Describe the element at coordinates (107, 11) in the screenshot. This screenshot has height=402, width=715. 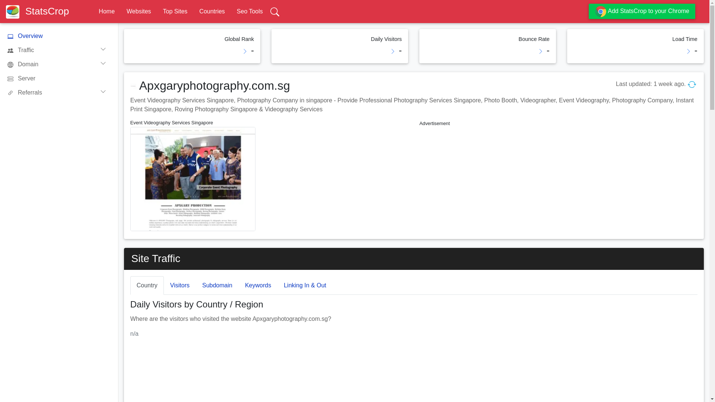
I see `Home` at that location.